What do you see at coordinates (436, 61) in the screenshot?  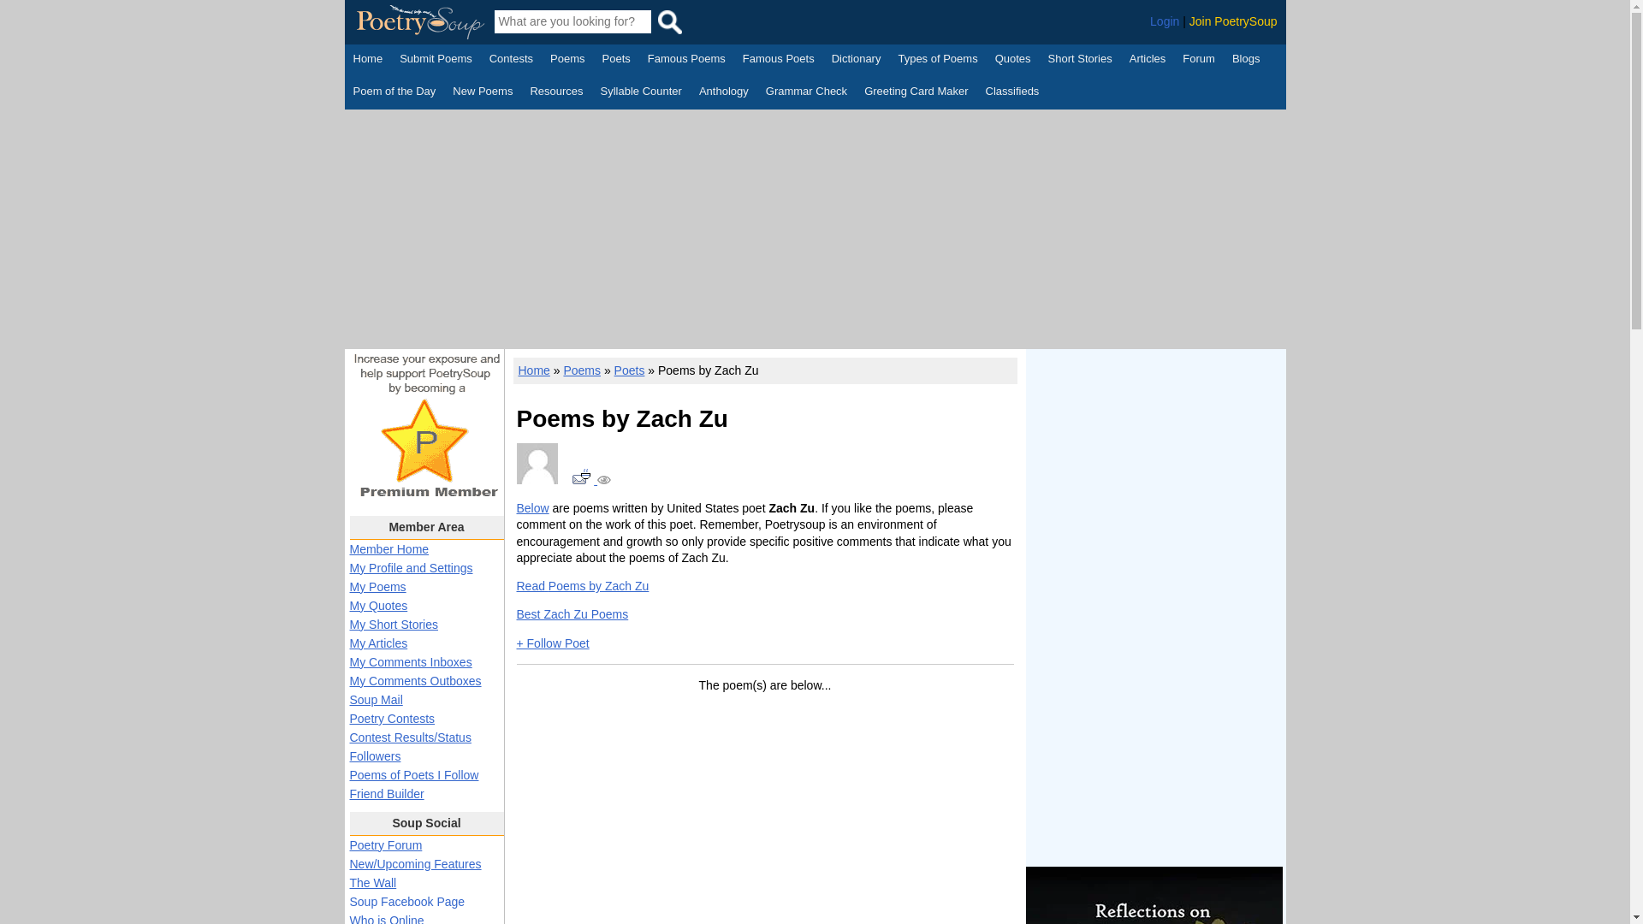 I see `Submit Poems` at bounding box center [436, 61].